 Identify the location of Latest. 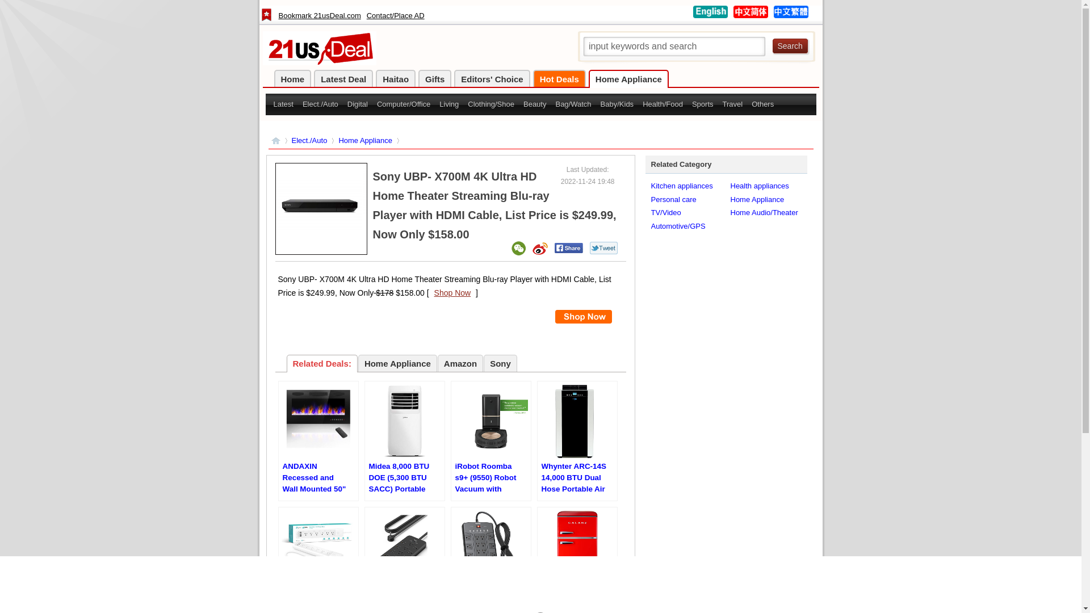
(284, 104).